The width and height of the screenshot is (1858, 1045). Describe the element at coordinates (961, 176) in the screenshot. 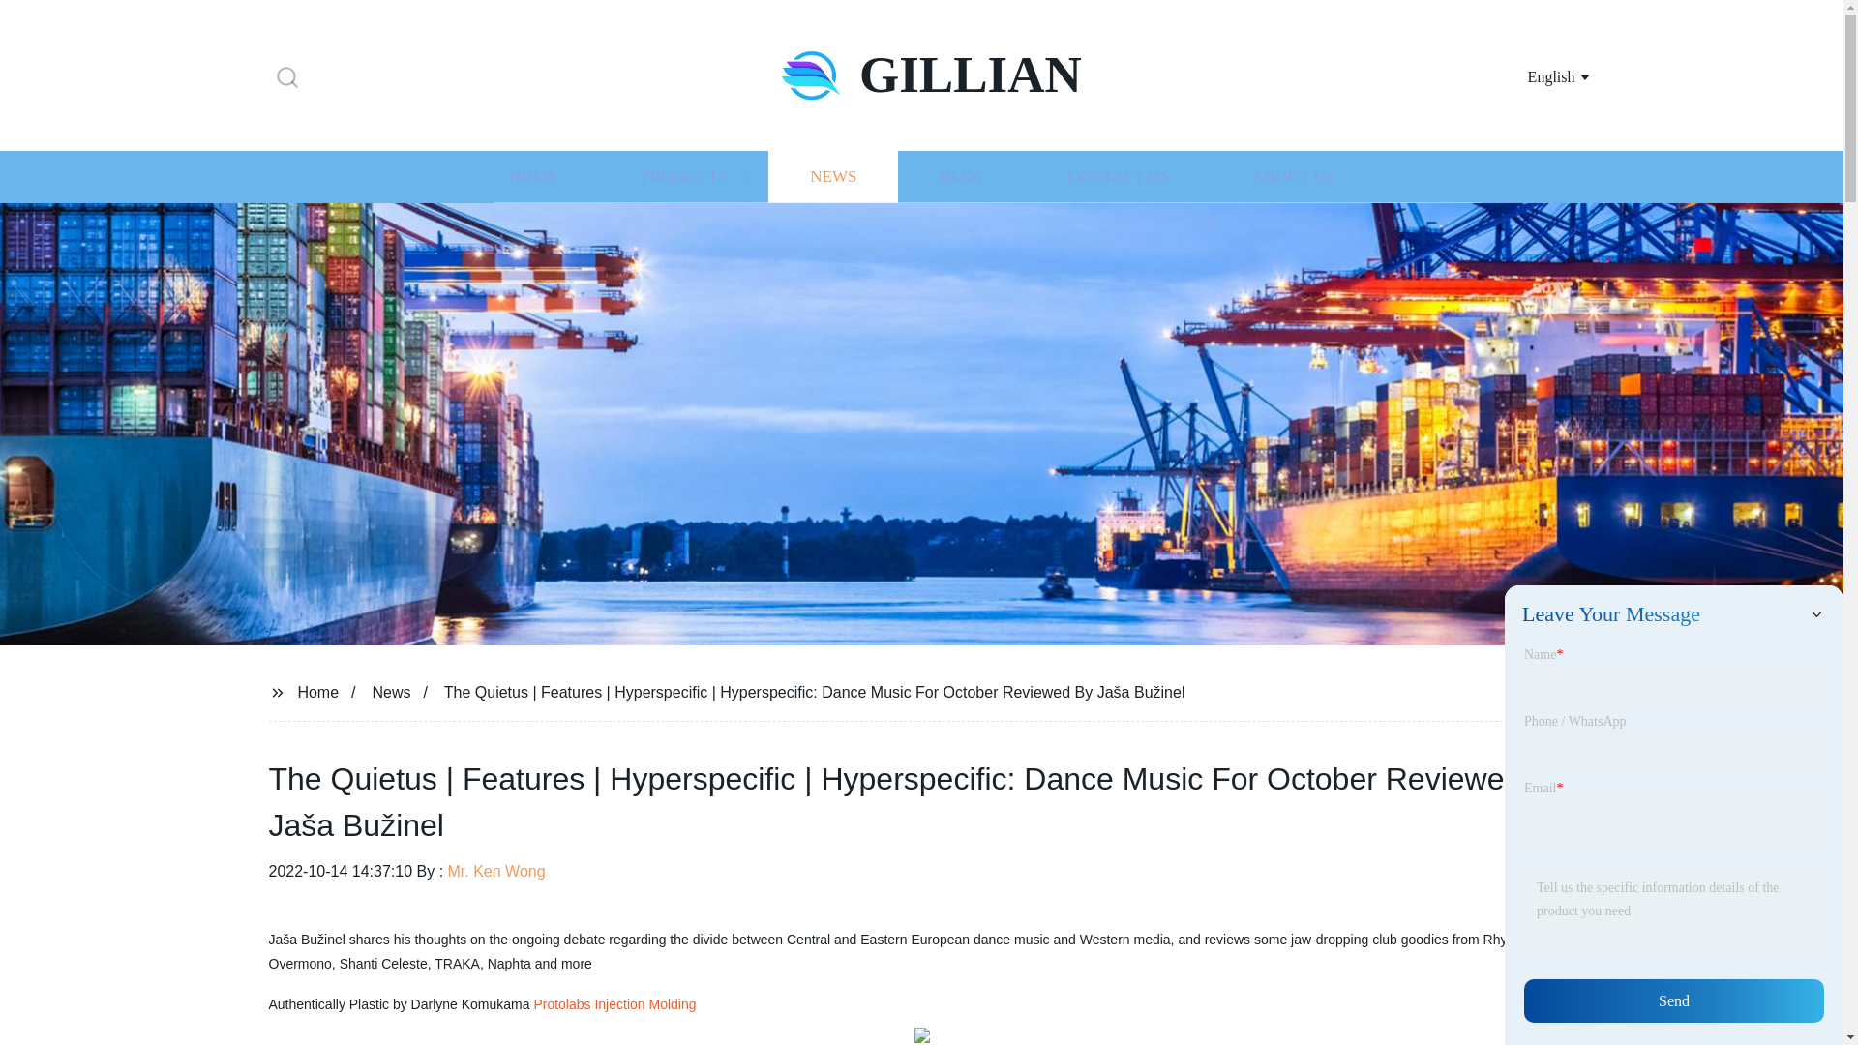

I see `BLOG` at that location.